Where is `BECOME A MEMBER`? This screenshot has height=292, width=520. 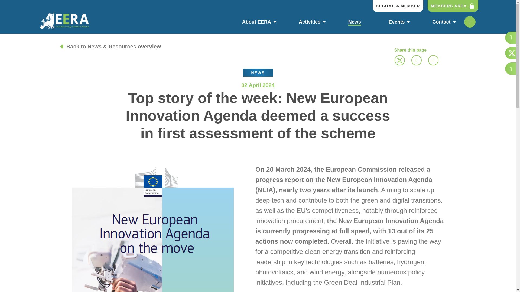
BECOME A MEMBER is located at coordinates (356, 22).